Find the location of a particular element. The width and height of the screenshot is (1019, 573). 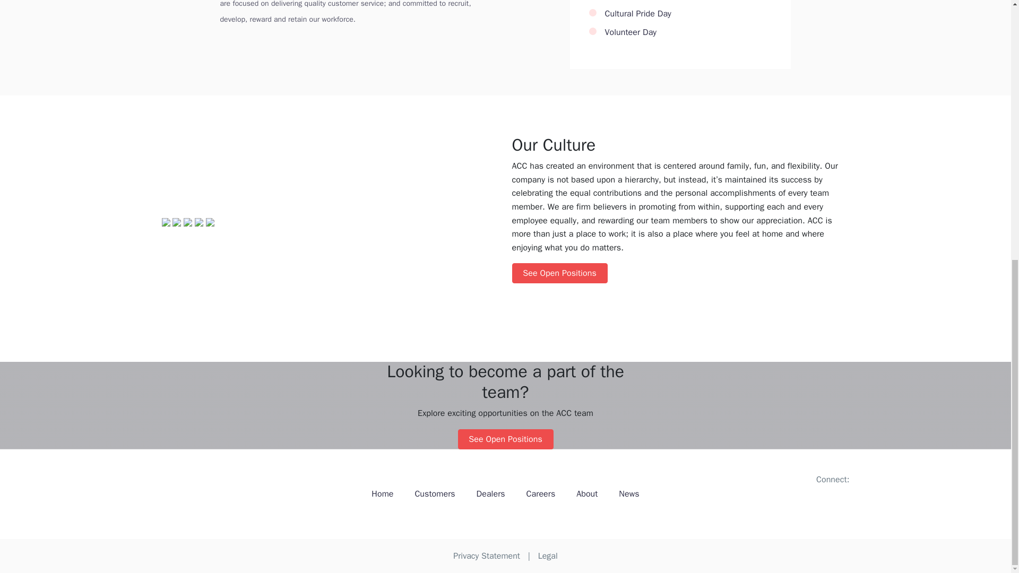

Legal is located at coordinates (548, 556).